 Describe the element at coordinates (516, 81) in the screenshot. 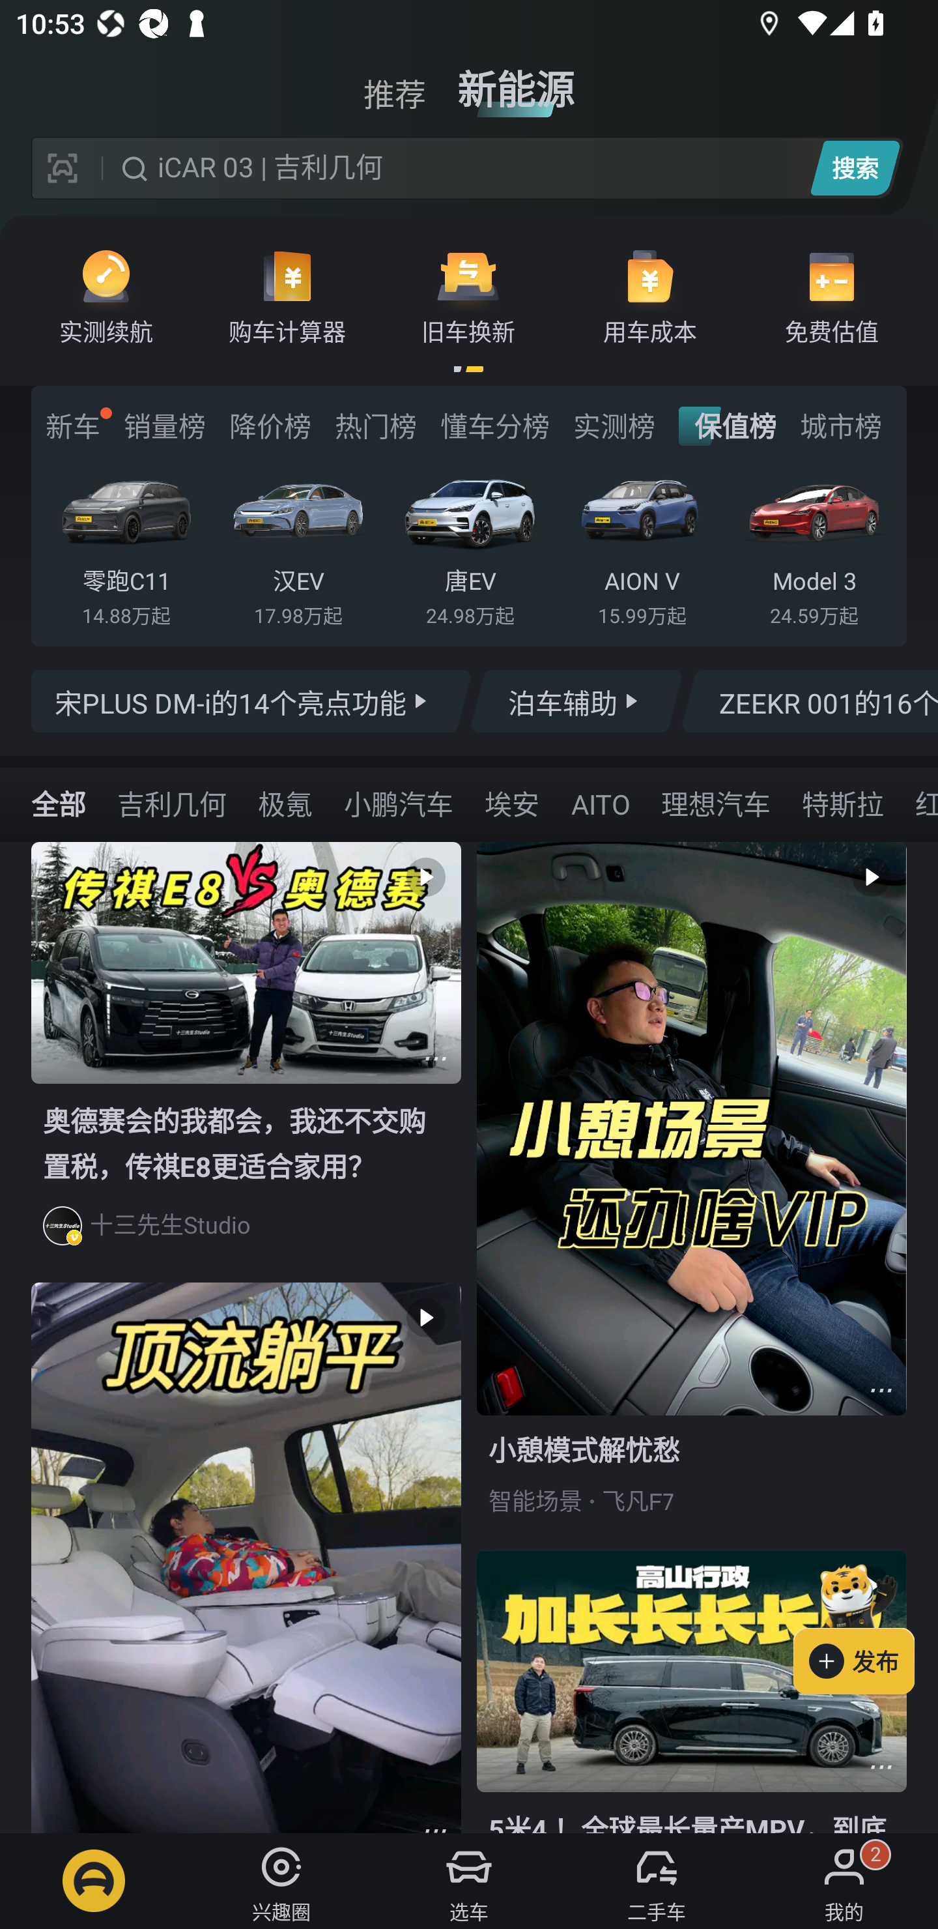

I see `新能源` at that location.